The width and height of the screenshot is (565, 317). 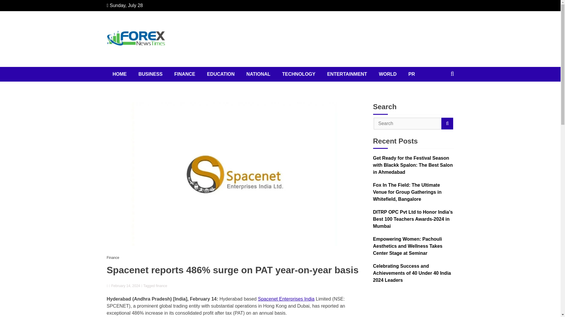 I want to click on FINANCE, so click(x=185, y=74).